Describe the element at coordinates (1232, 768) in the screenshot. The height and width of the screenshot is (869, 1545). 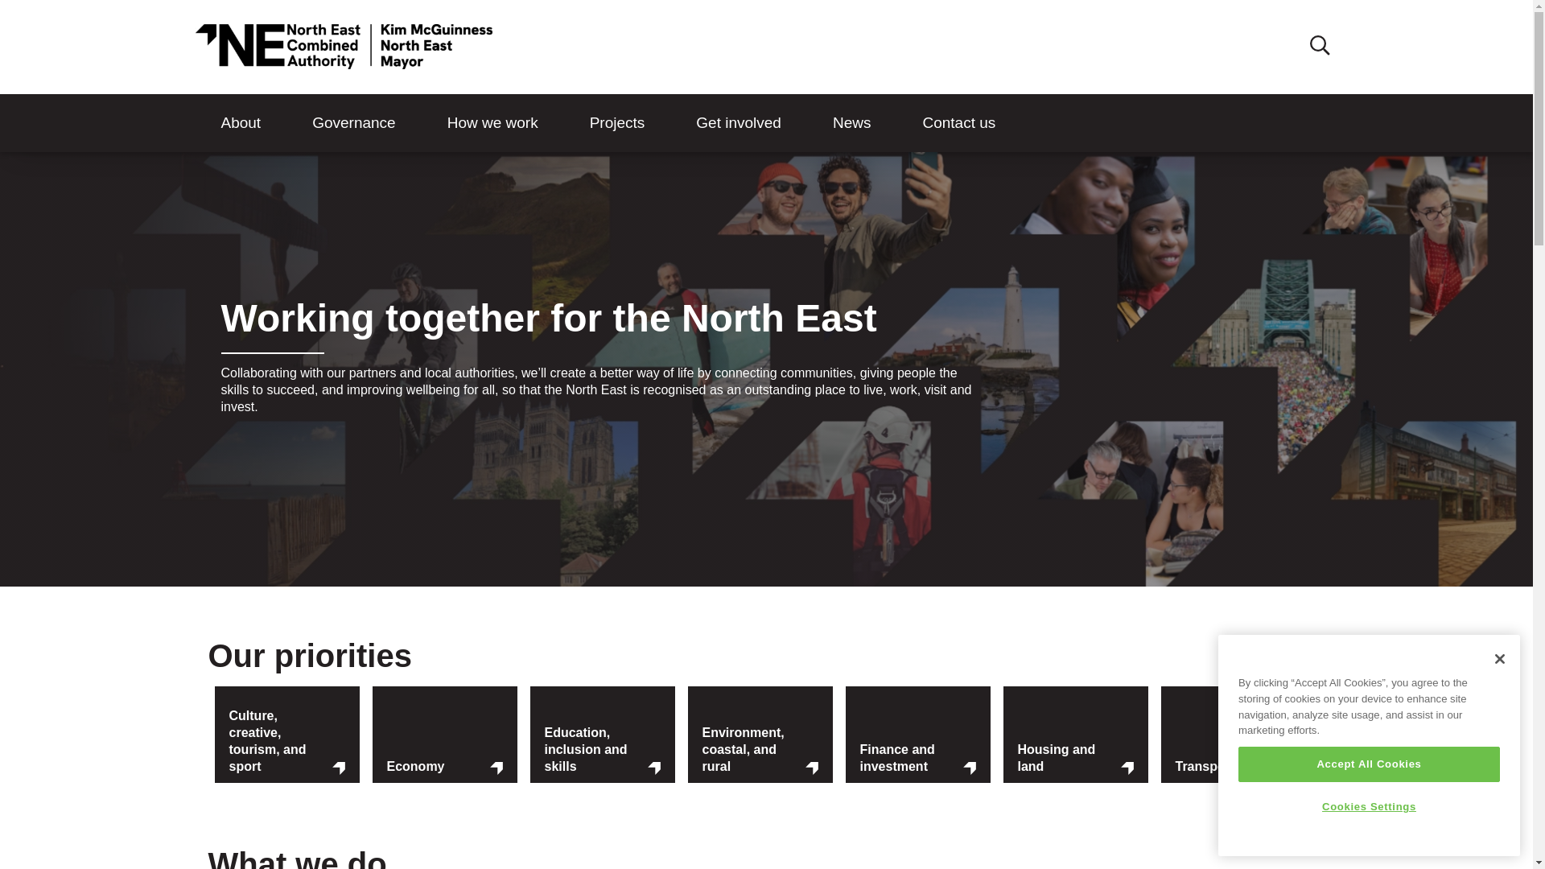
I see `Transport` at that location.